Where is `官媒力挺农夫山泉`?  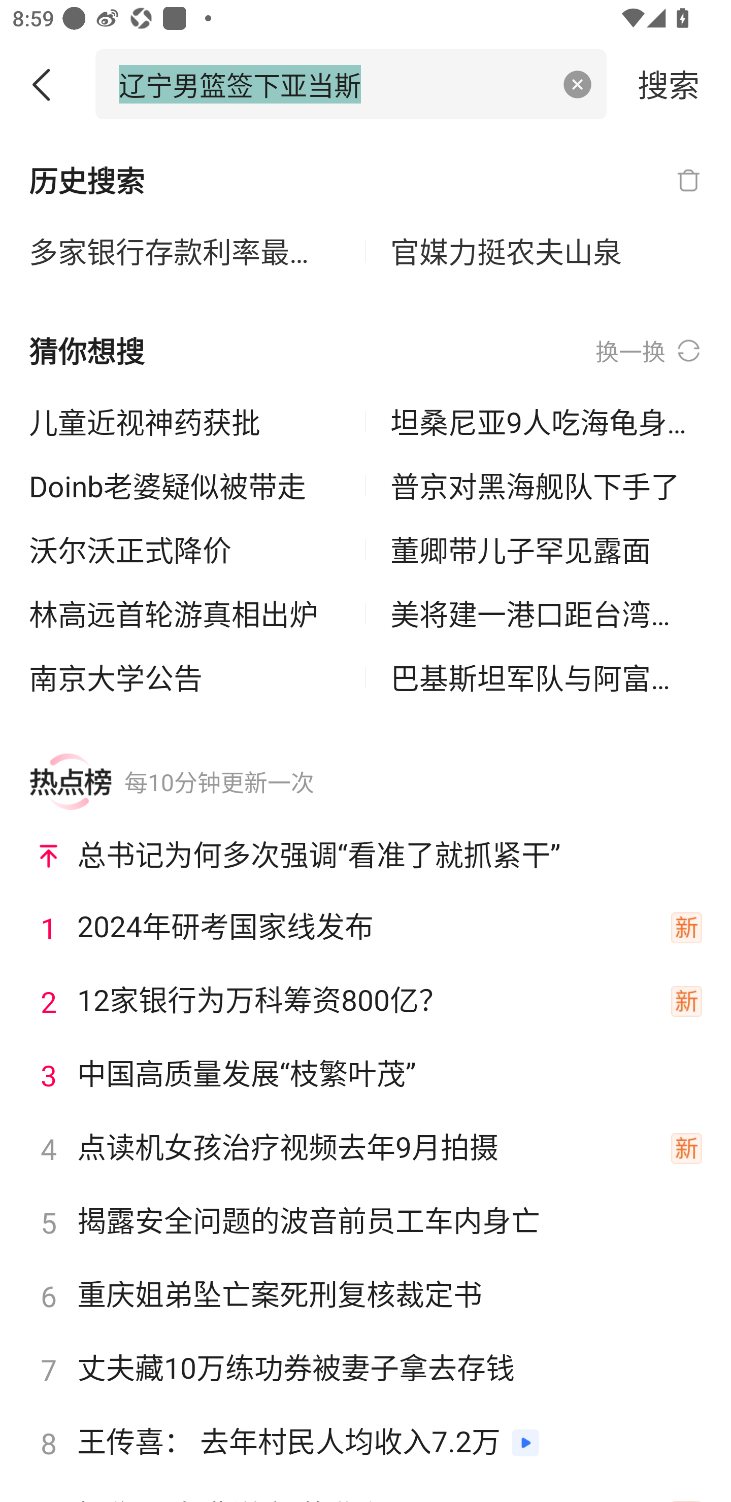
官媒力挺农夫山泉 is located at coordinates (546, 252).